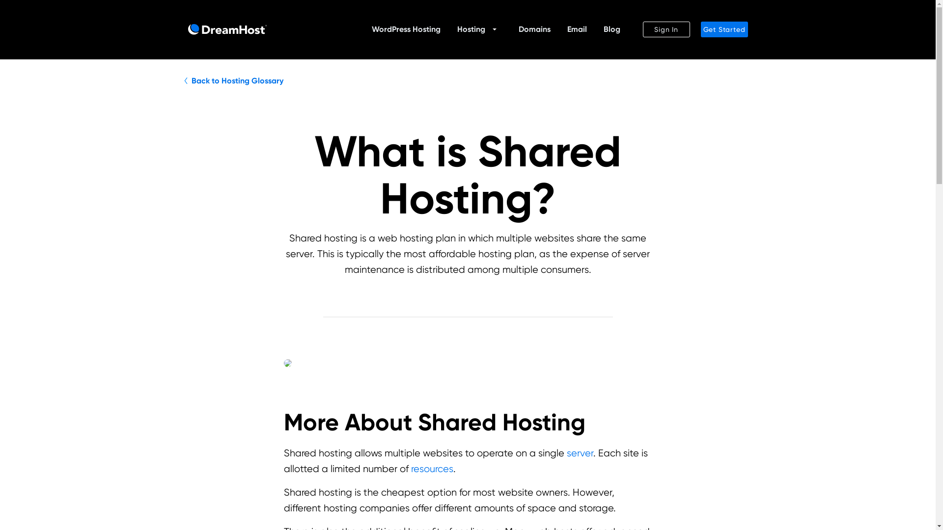 The image size is (943, 530). Describe the element at coordinates (406, 29) in the screenshot. I see `WordPress Hosting` at that location.